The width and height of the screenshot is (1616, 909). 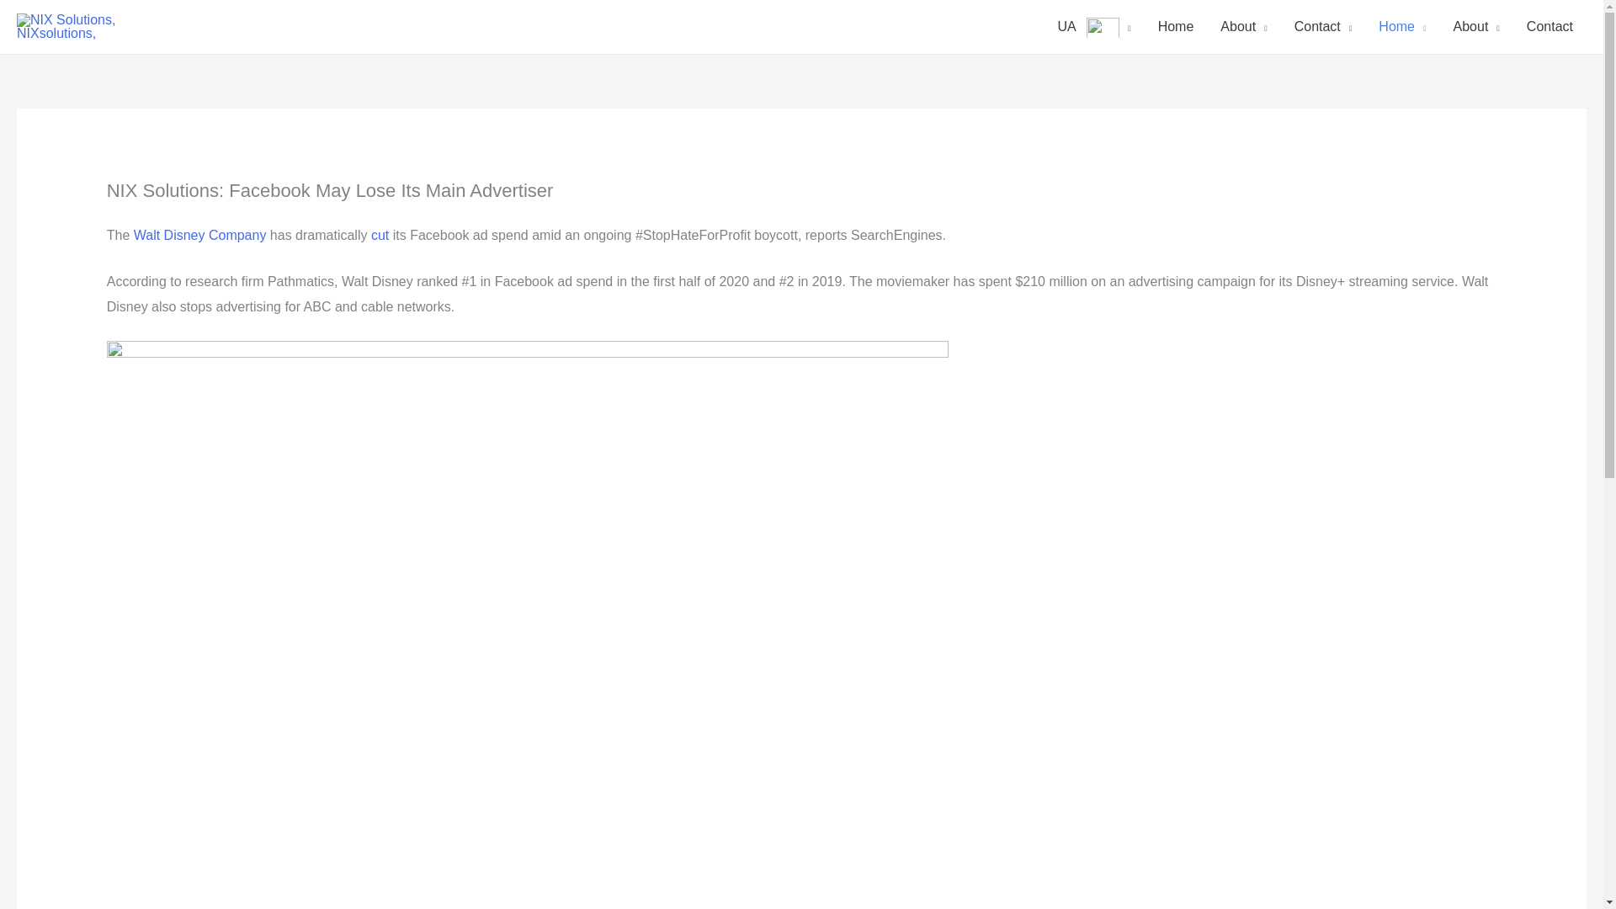 I want to click on Ukrainian, so click(x=1103, y=27).